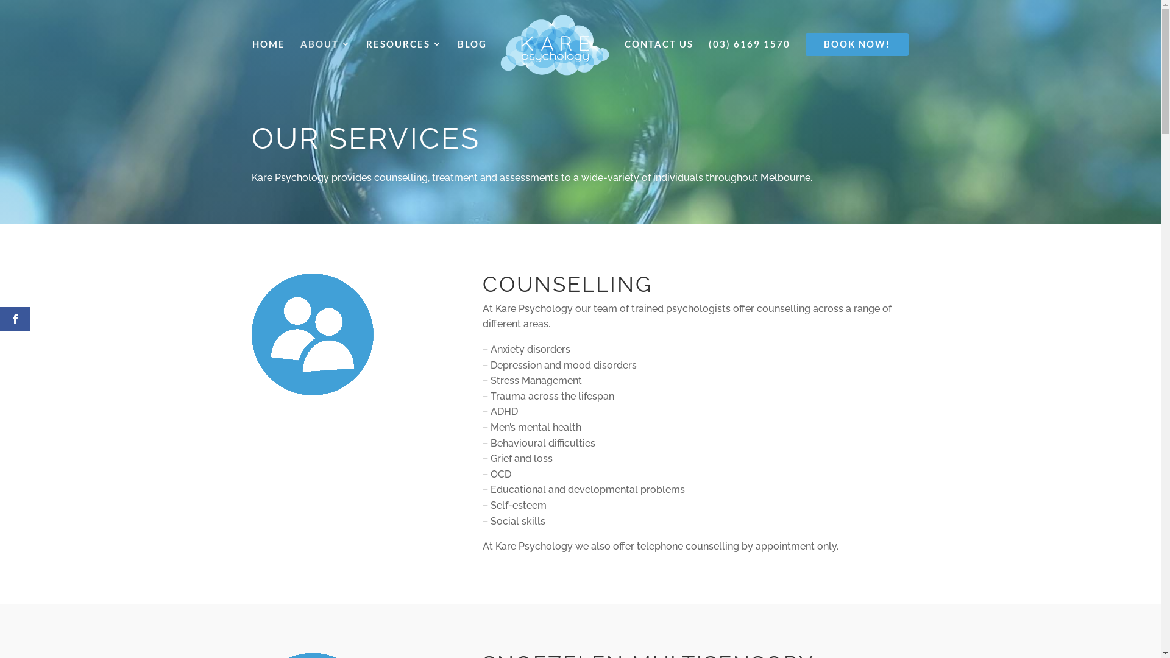  I want to click on ABOUT, so click(325, 59).